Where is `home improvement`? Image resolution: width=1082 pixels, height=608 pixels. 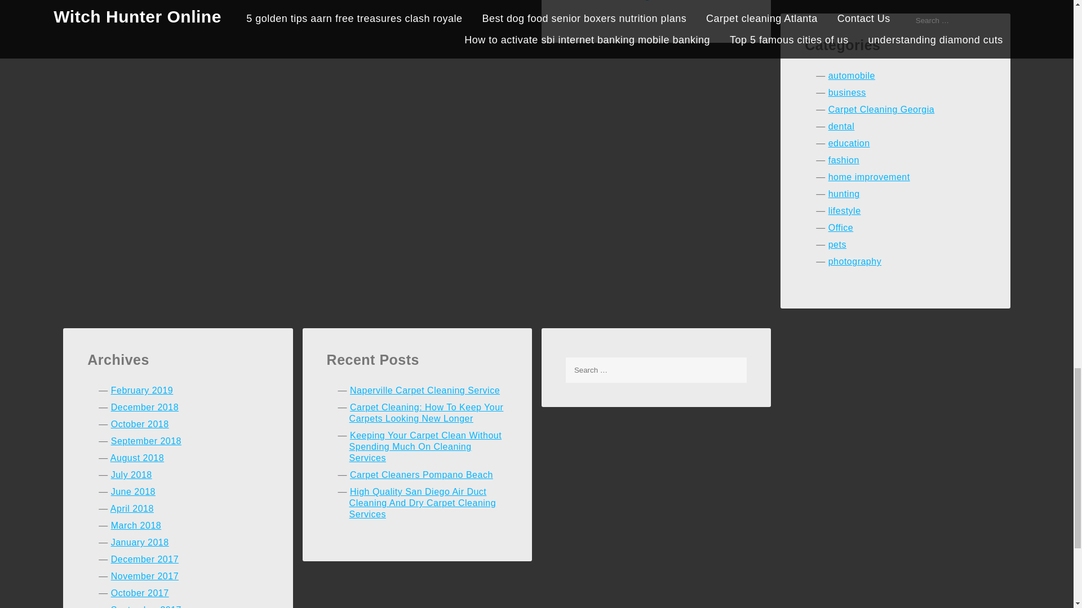
home improvement is located at coordinates (869, 177).